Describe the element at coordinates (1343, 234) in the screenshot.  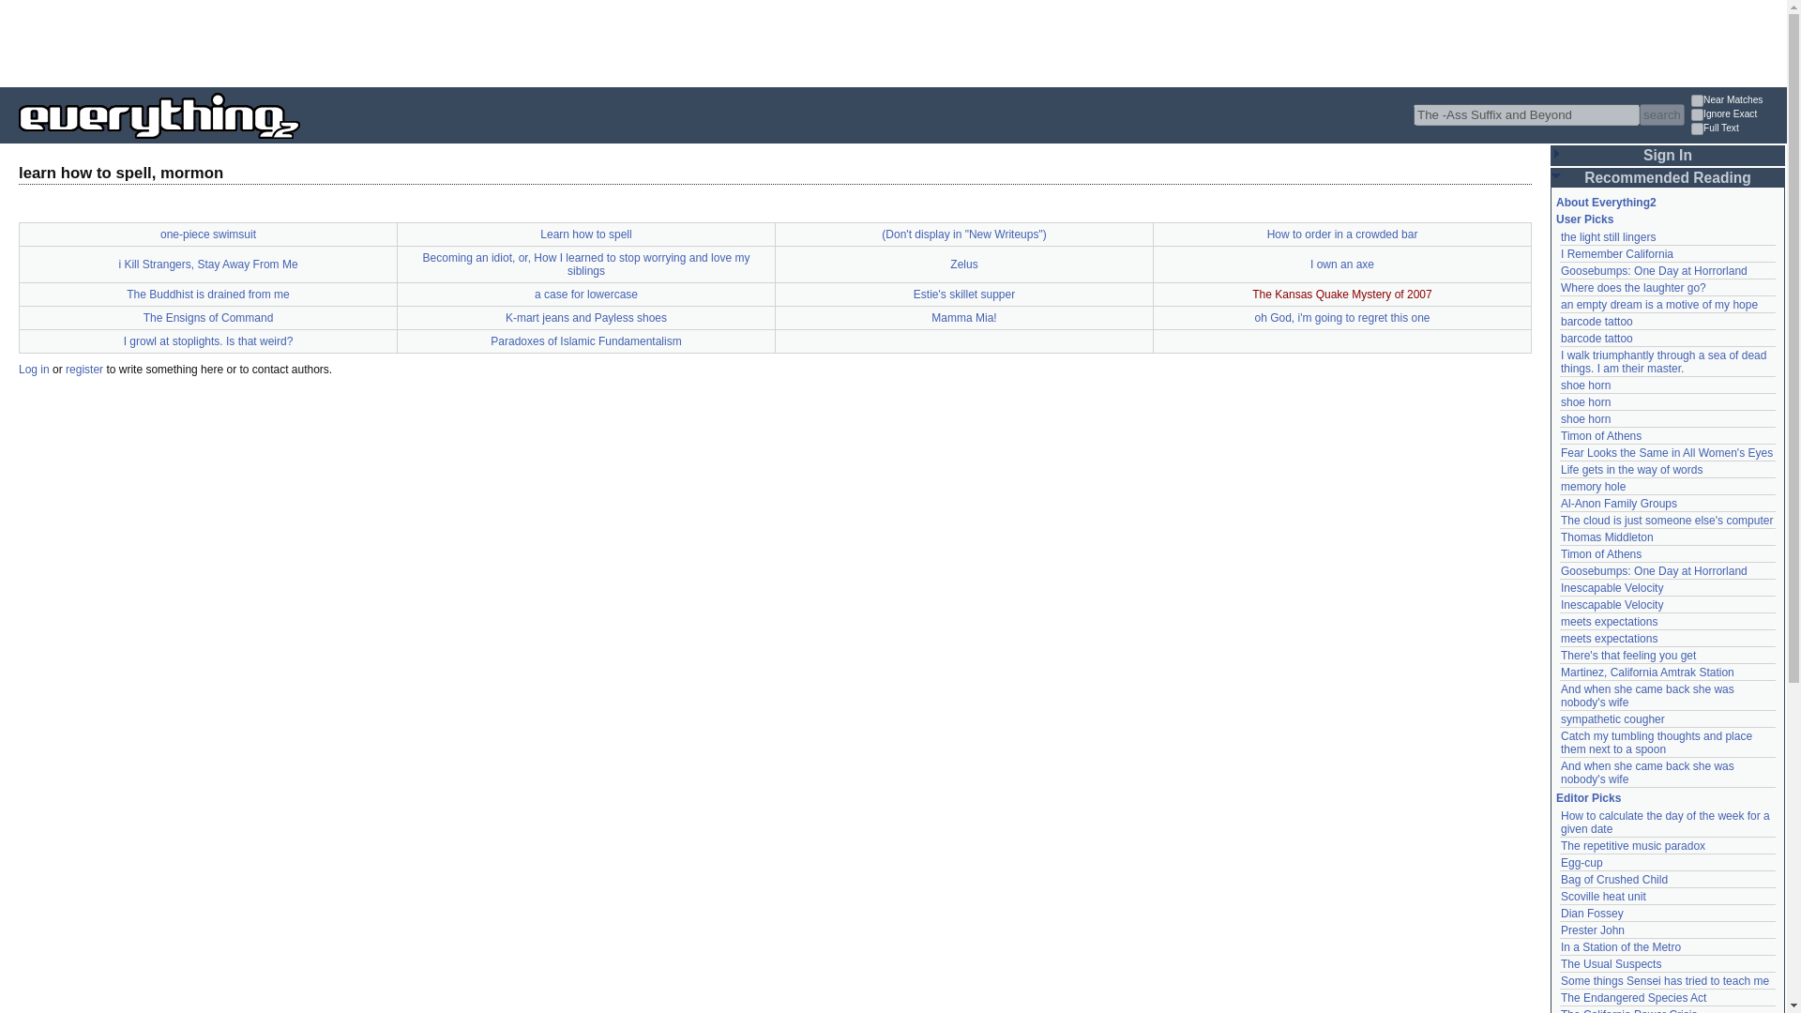
I see `How to order in a crowded bar` at that location.